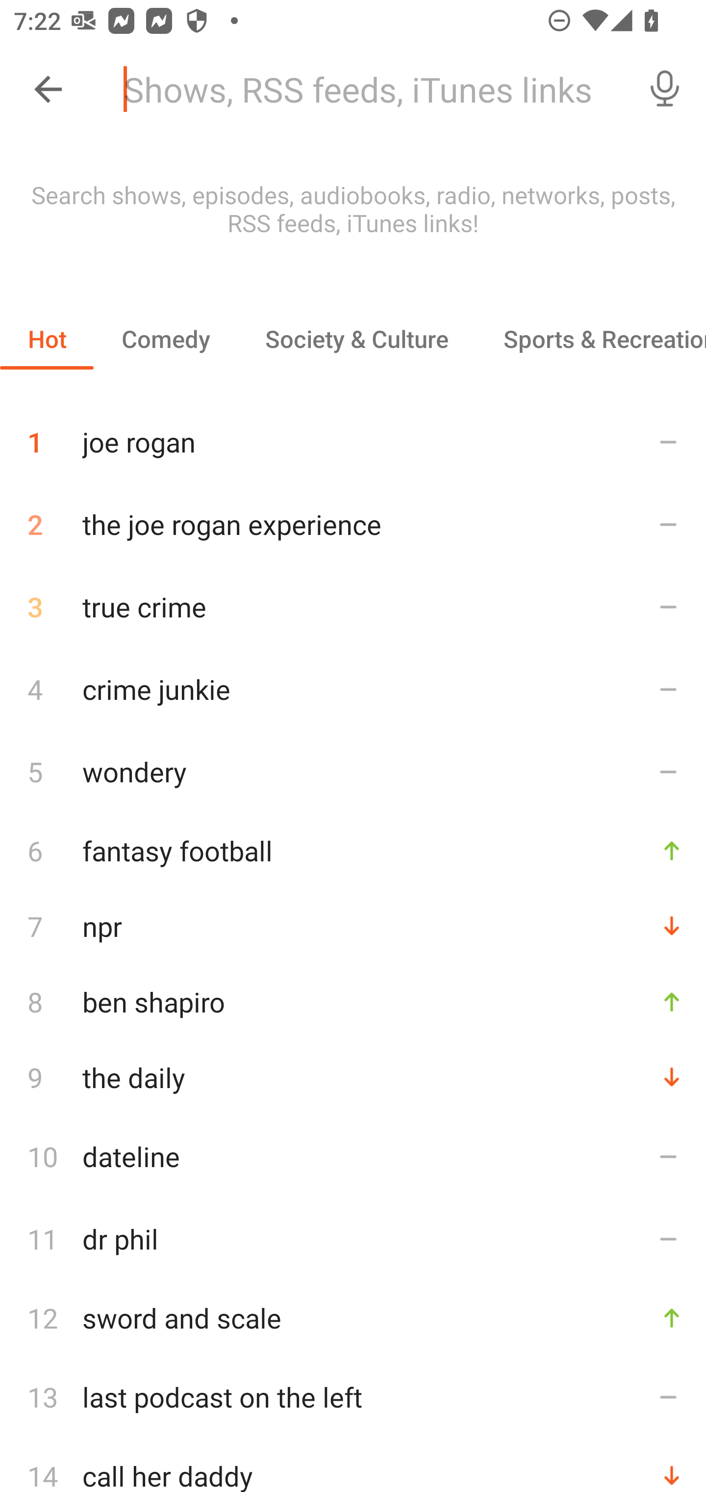 The image size is (706, 1492). What do you see at coordinates (353, 1001) in the screenshot?
I see `8 ben shapiro` at bounding box center [353, 1001].